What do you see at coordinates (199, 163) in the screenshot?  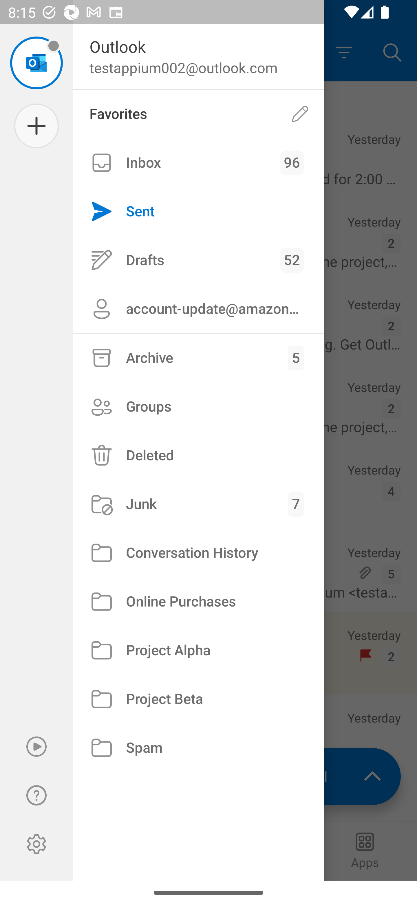 I see `Inbox Inbox, 96 unread emails` at bounding box center [199, 163].